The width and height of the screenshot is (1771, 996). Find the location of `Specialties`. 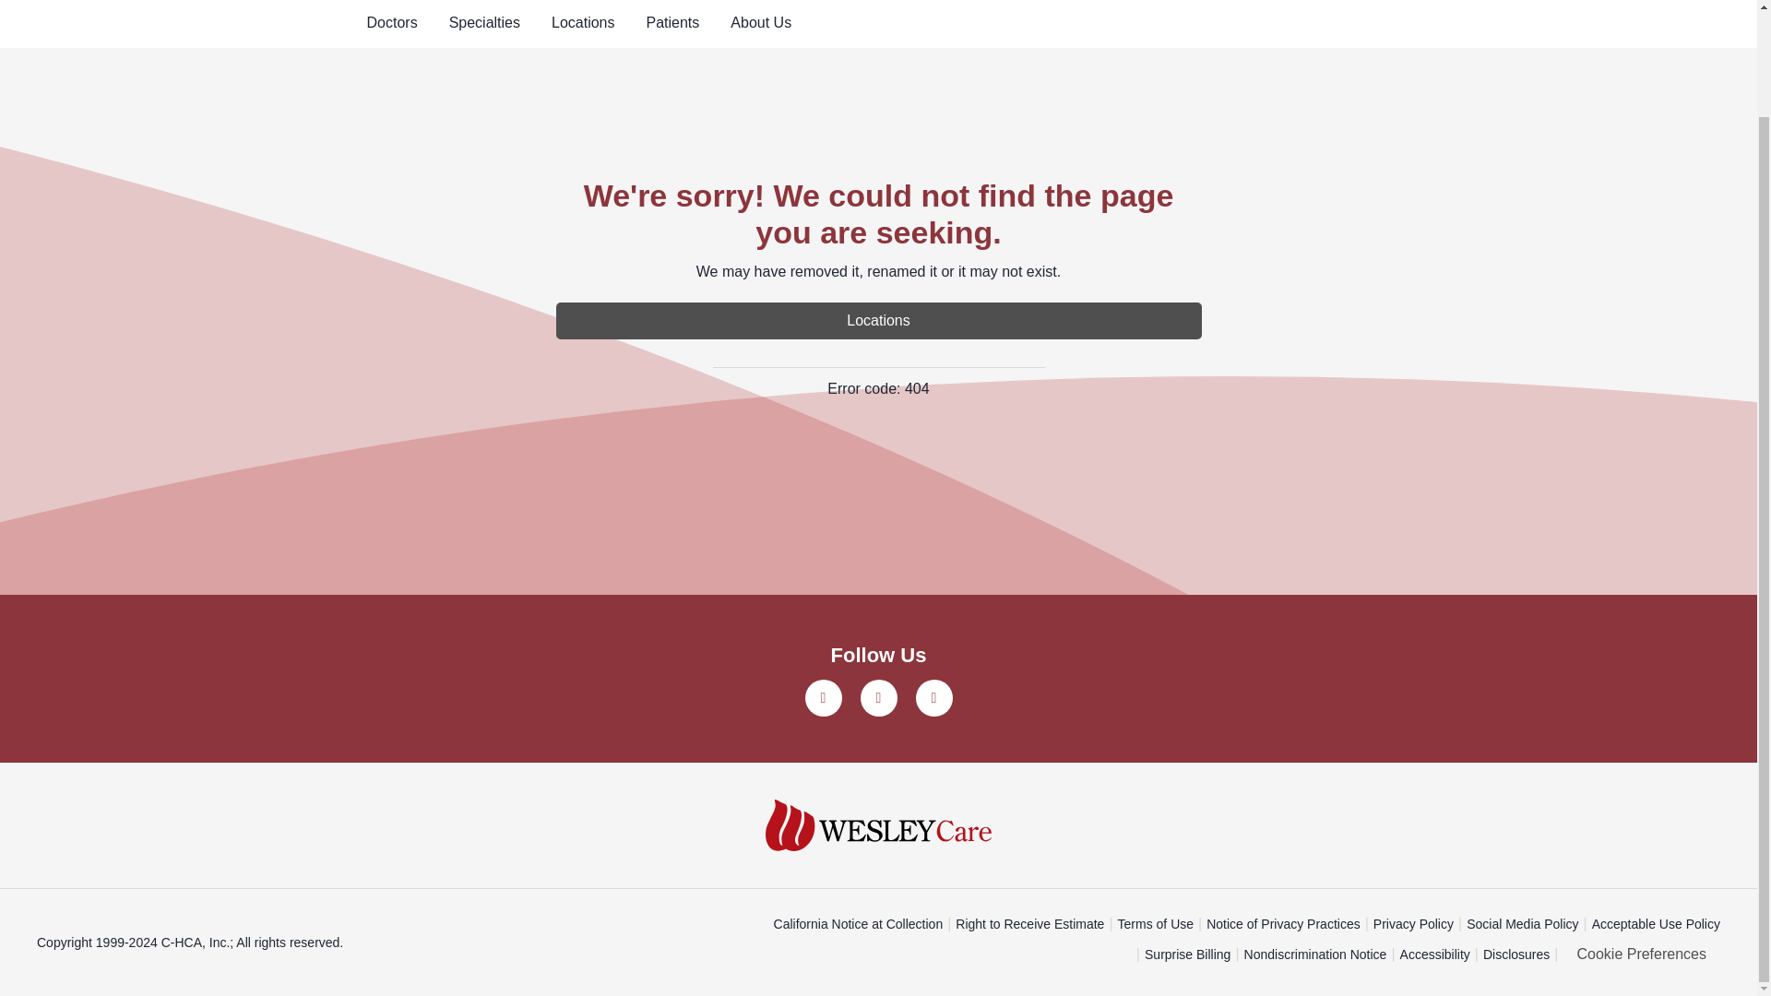

Specialties is located at coordinates (485, 24).